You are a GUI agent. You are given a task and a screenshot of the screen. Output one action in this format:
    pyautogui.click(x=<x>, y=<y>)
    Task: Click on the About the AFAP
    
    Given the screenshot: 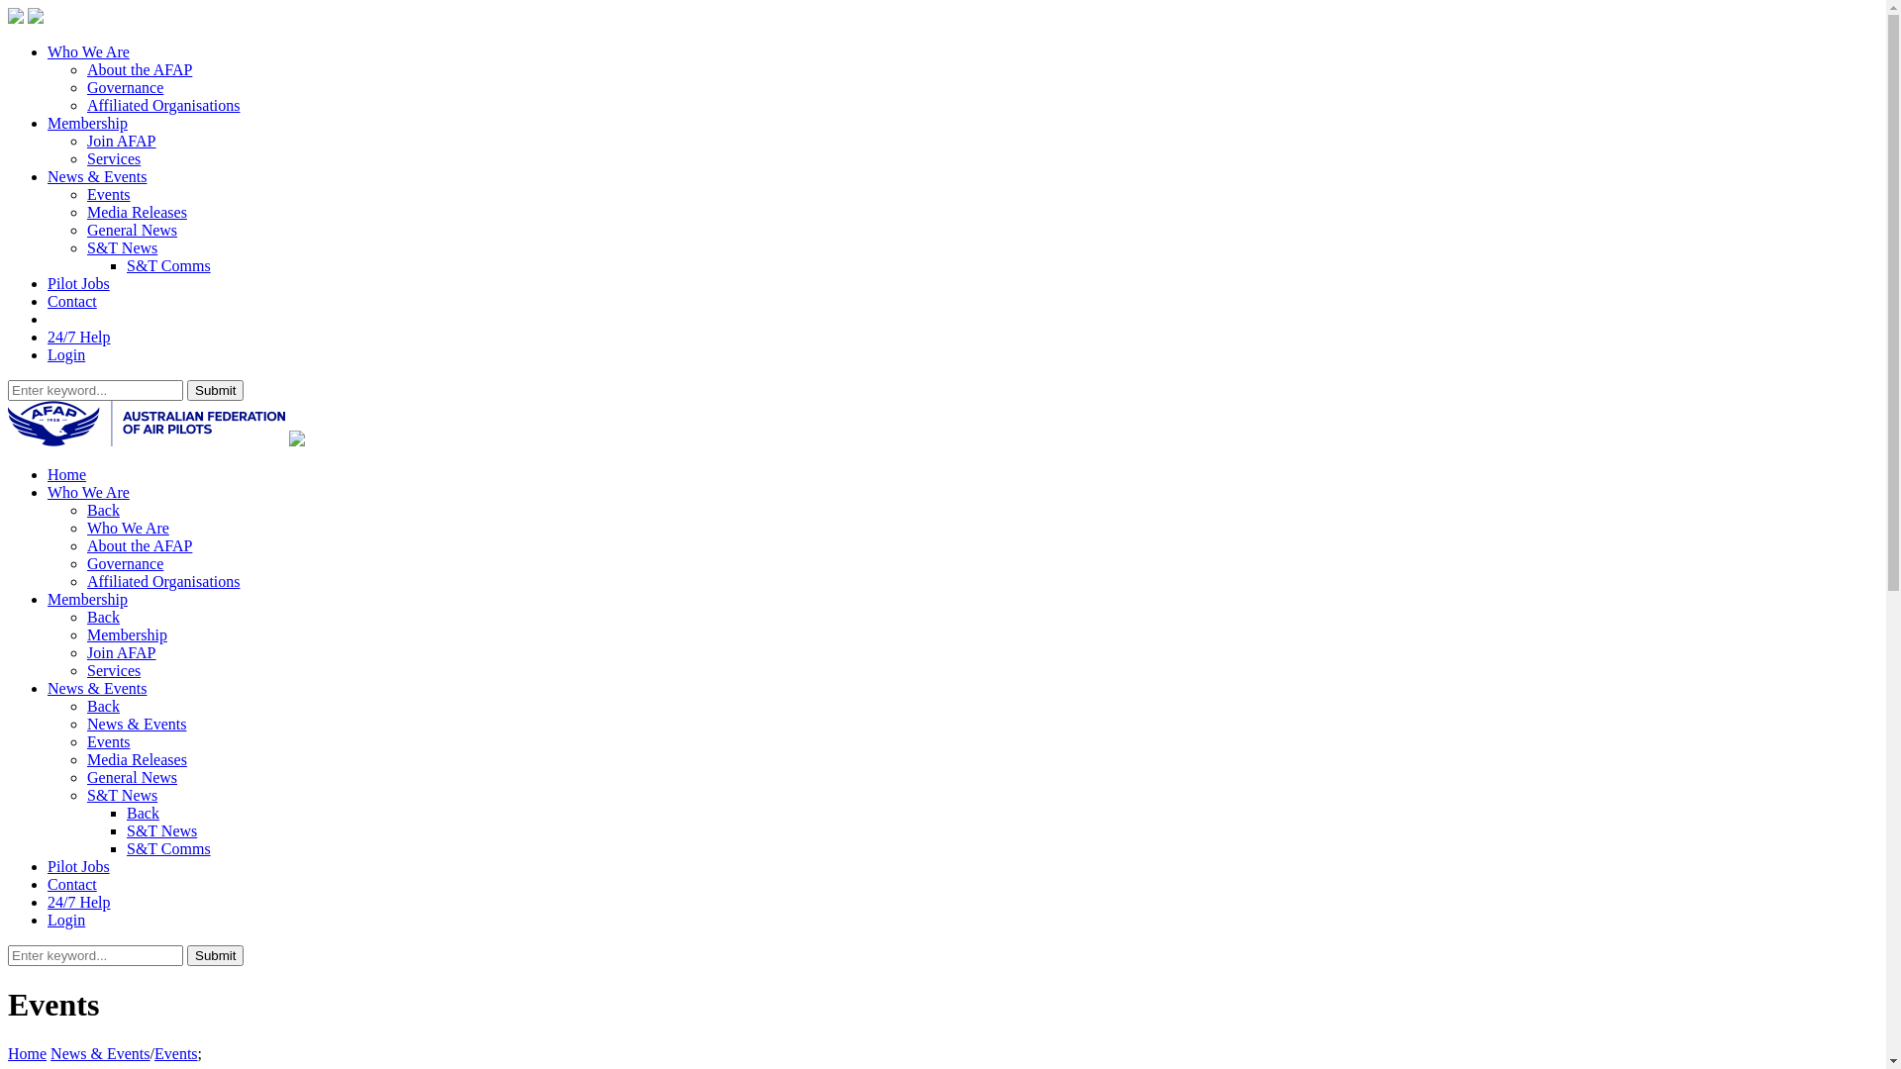 What is the action you would take?
    pyautogui.click(x=140, y=546)
    